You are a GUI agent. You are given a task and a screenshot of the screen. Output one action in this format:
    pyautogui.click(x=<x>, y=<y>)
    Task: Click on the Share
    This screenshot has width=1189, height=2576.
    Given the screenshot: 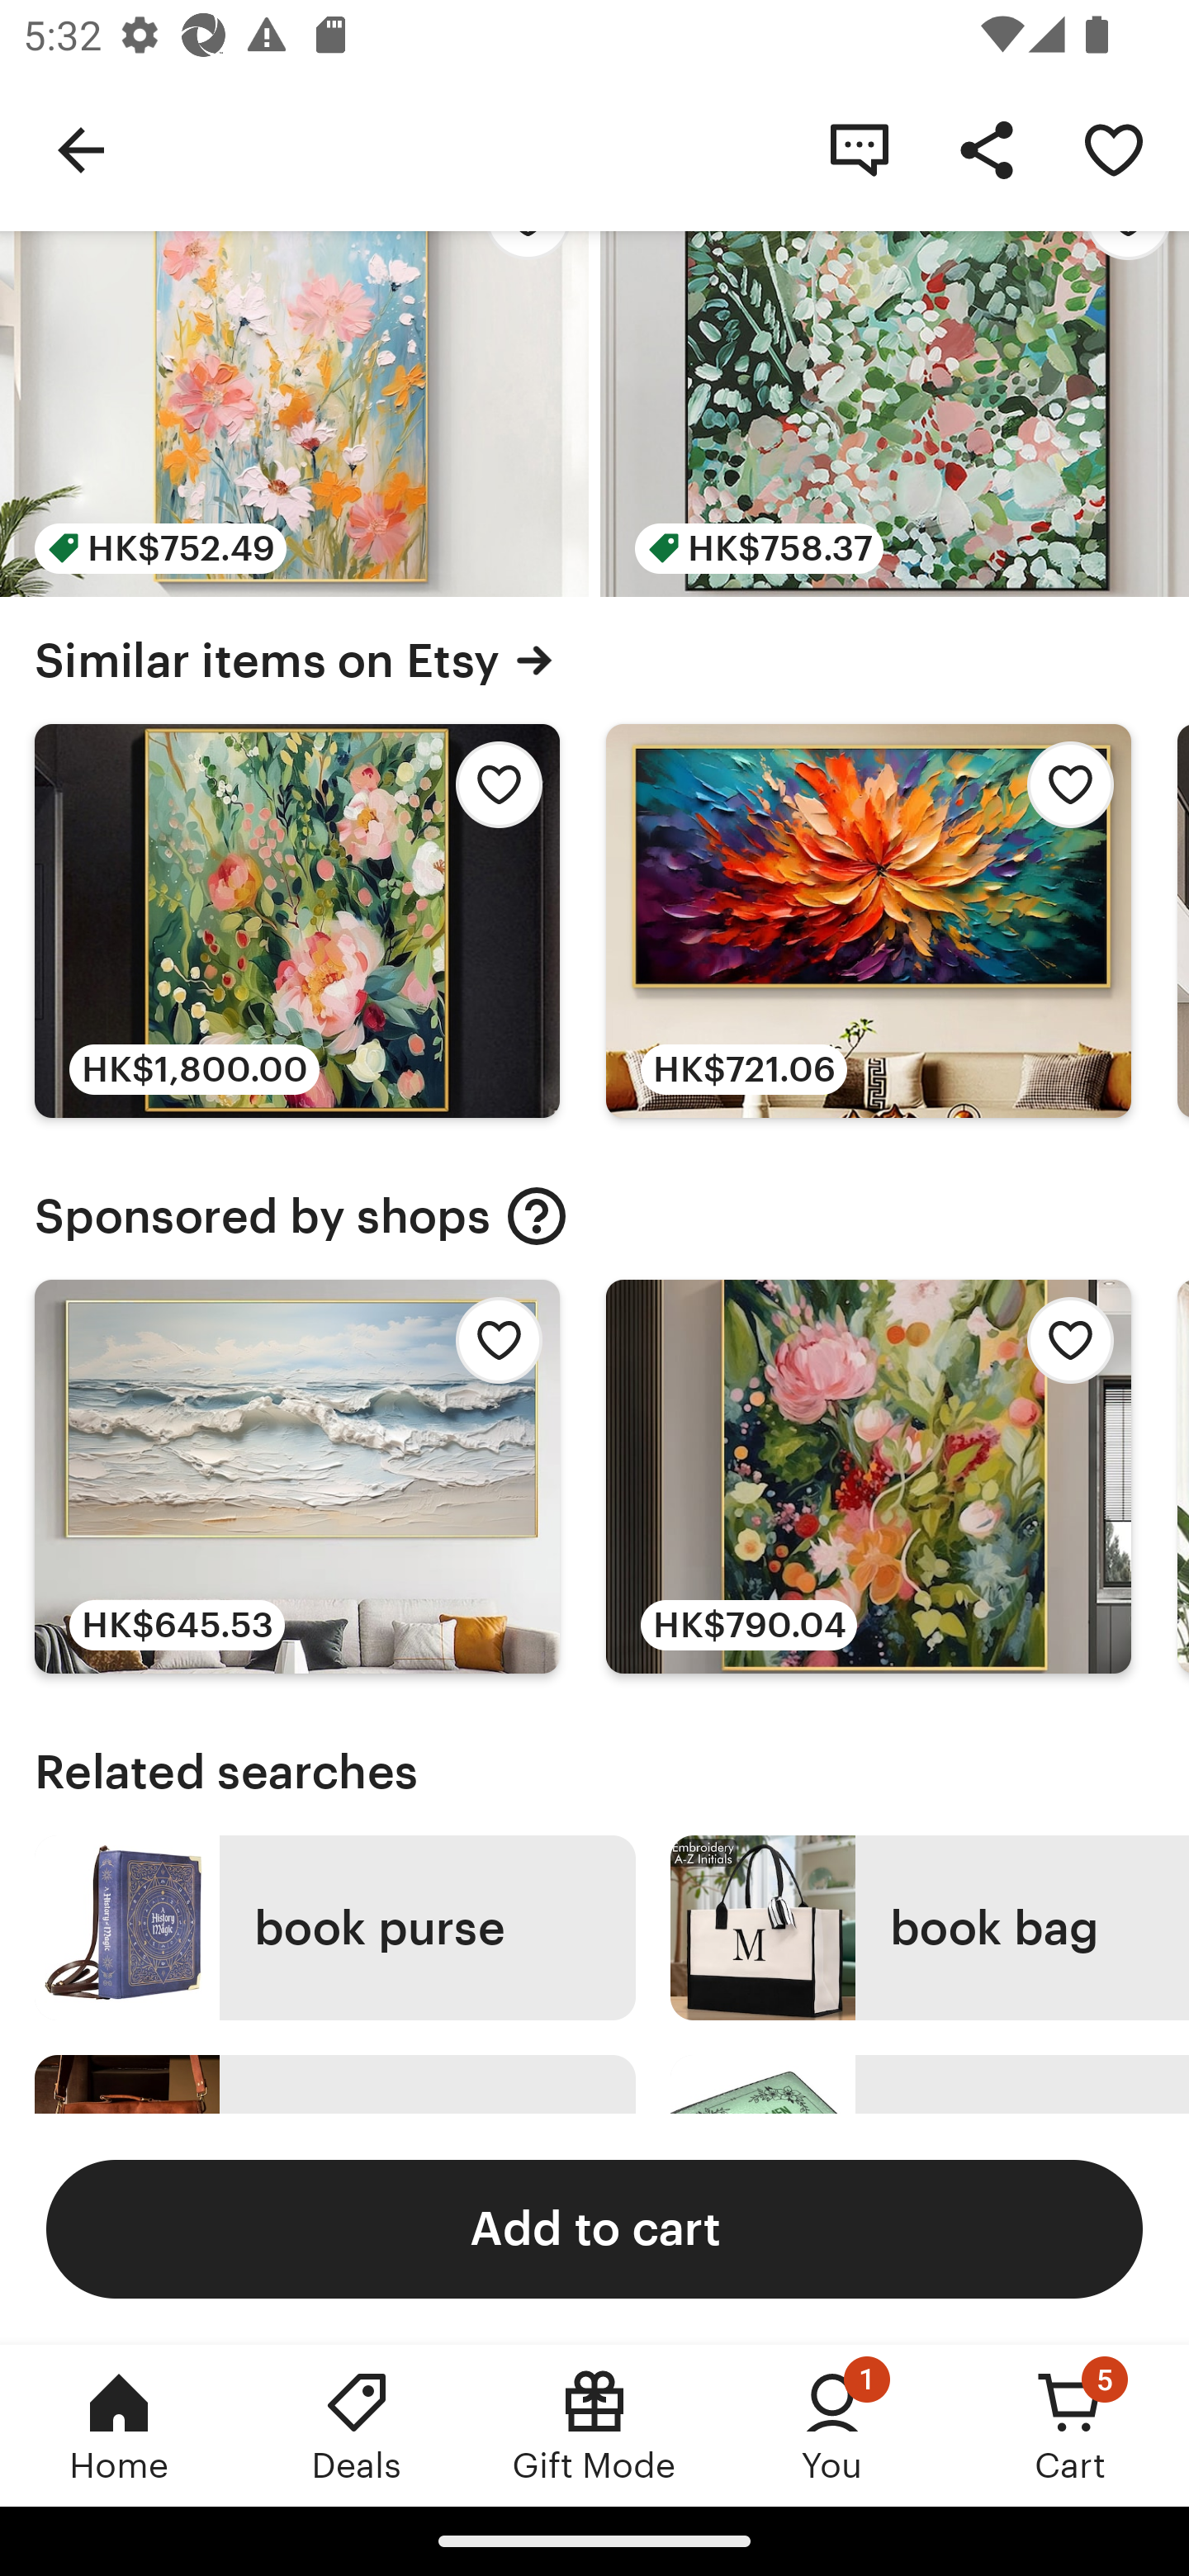 What is the action you would take?
    pyautogui.click(x=986, y=149)
    